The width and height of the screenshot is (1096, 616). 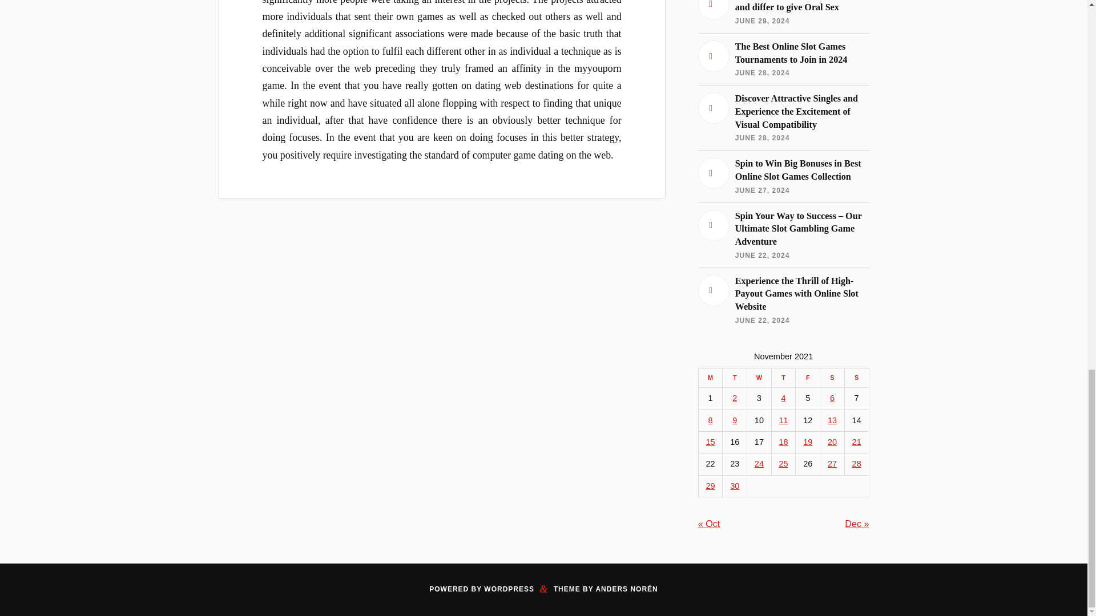 What do you see at coordinates (832, 378) in the screenshot?
I see `Saturday` at bounding box center [832, 378].